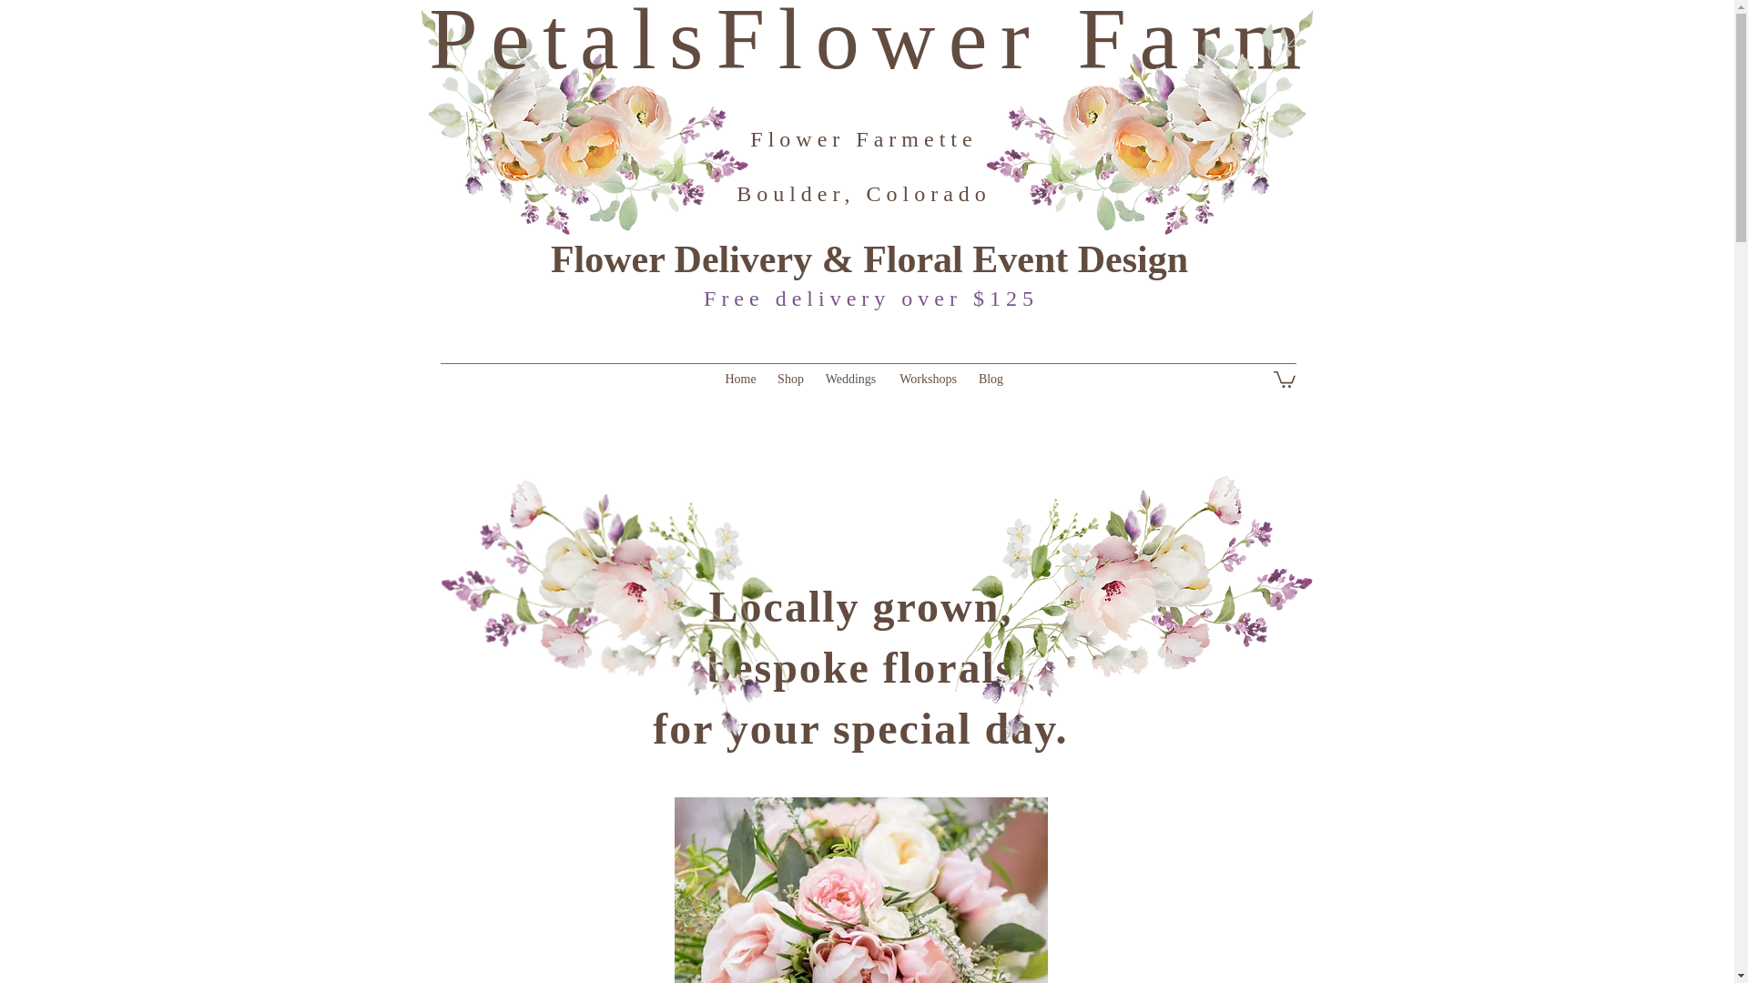  I want to click on Workshops, so click(927, 379).